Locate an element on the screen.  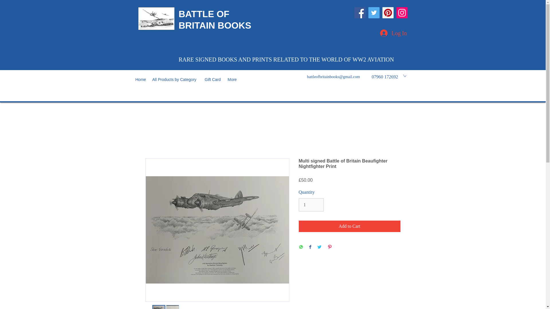
Home is located at coordinates (141, 80).